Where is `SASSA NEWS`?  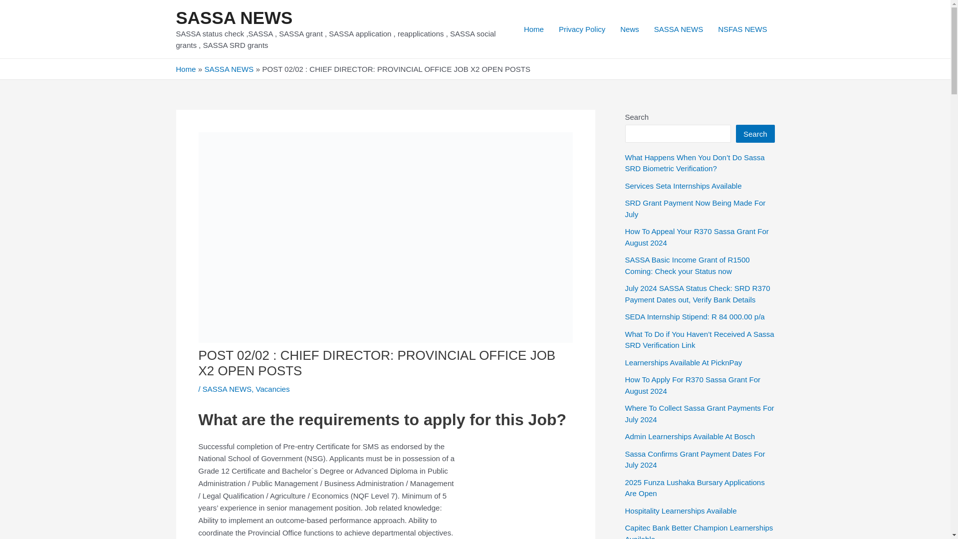
SASSA NEWS is located at coordinates (227, 389).